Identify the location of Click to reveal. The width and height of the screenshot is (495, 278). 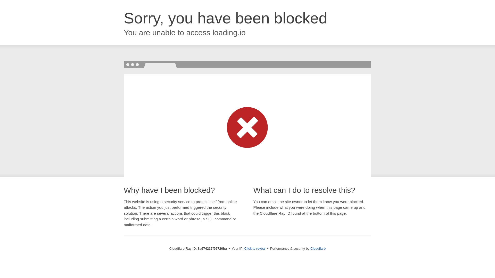
(255, 249).